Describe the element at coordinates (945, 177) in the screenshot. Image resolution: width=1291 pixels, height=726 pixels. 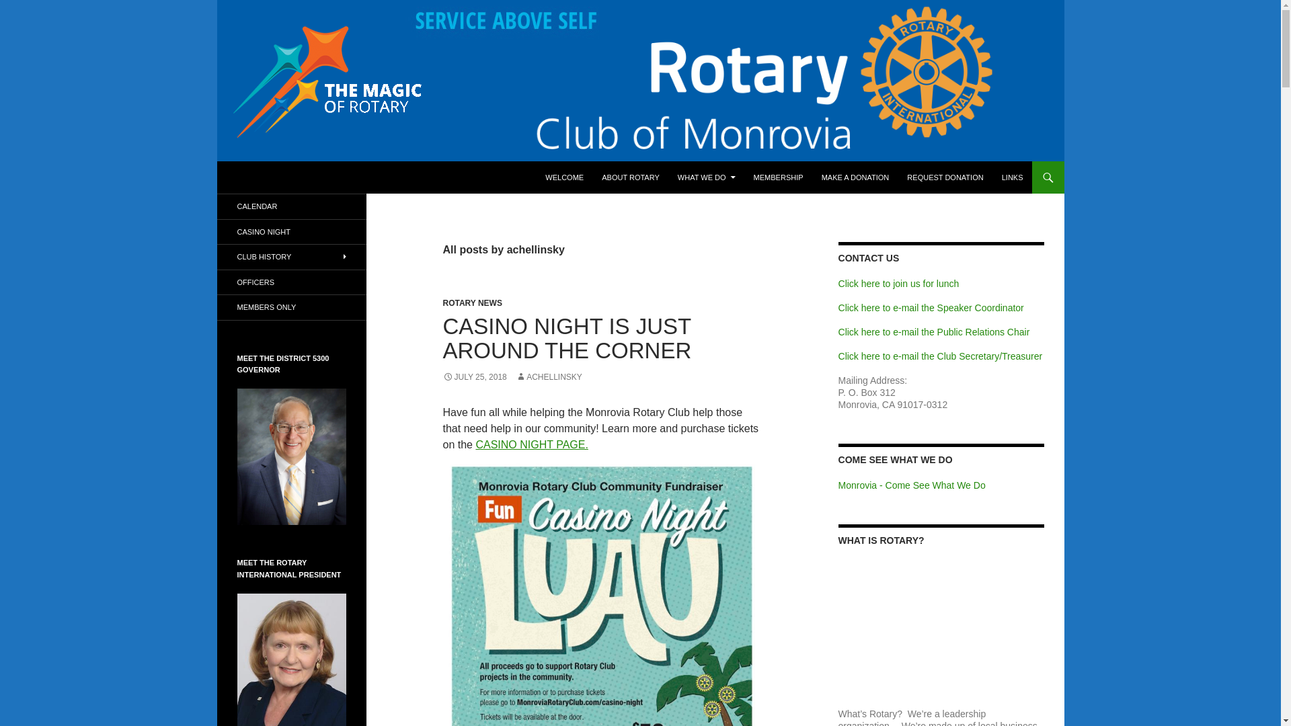
I see `REQUEST DONATION` at that location.